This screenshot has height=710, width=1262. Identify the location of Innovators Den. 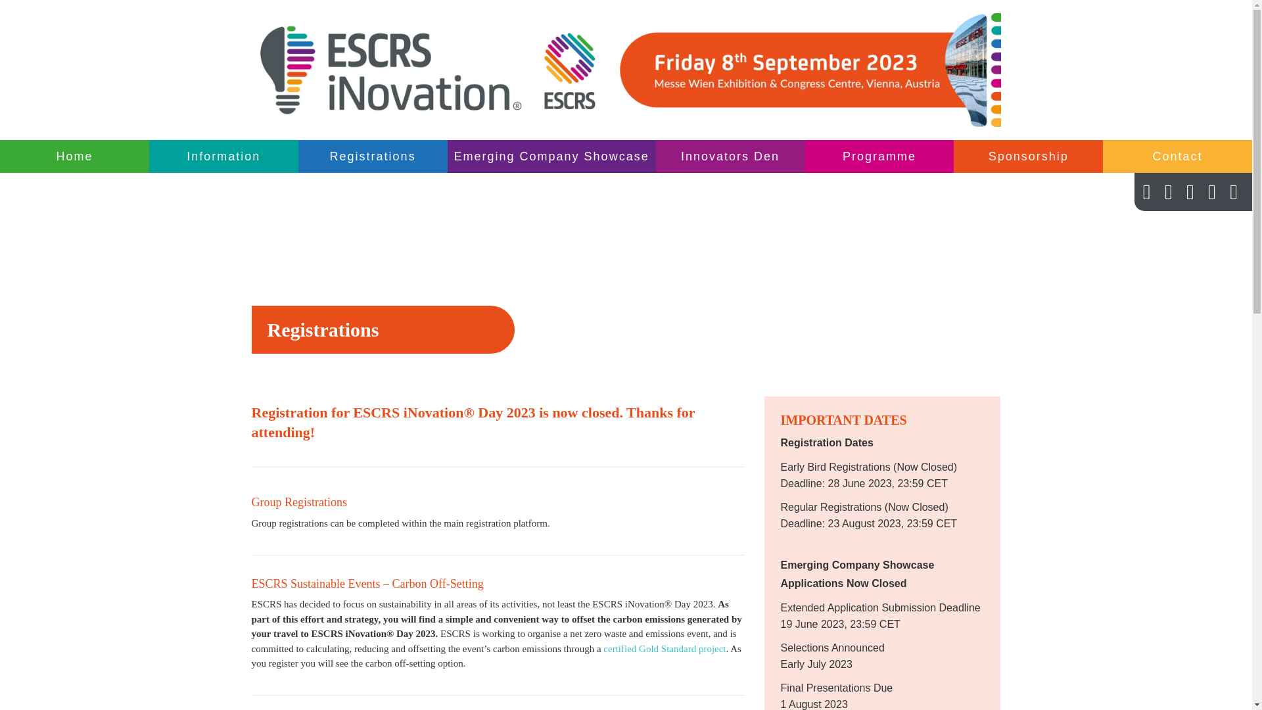
(730, 156).